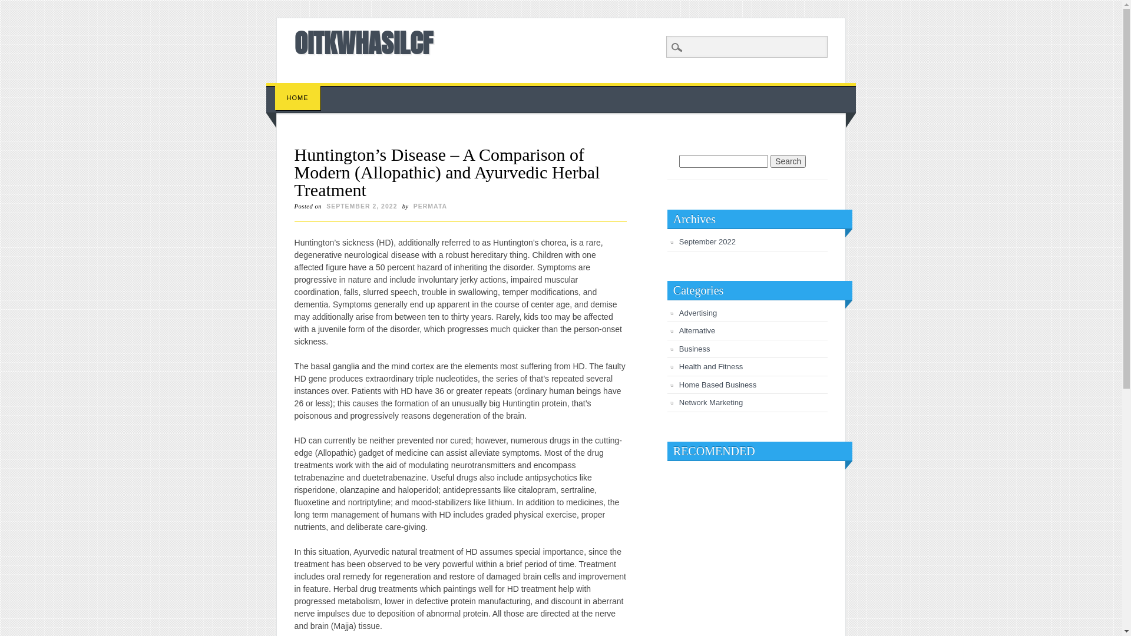 The height and width of the screenshot is (636, 1131). What do you see at coordinates (362, 206) in the screenshot?
I see `SEPTEMBER 2, 2022` at bounding box center [362, 206].